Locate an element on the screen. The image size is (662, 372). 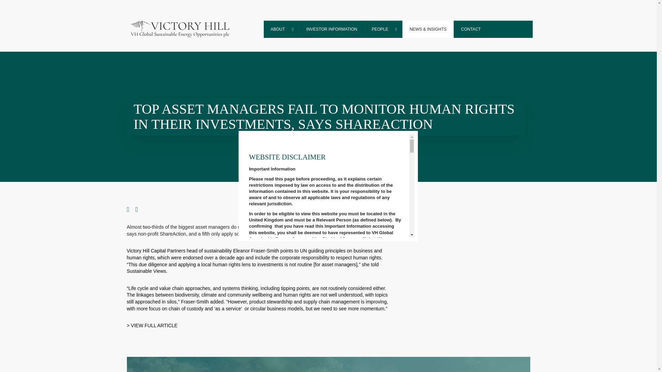
ABOUT is located at coordinates (281, 29).